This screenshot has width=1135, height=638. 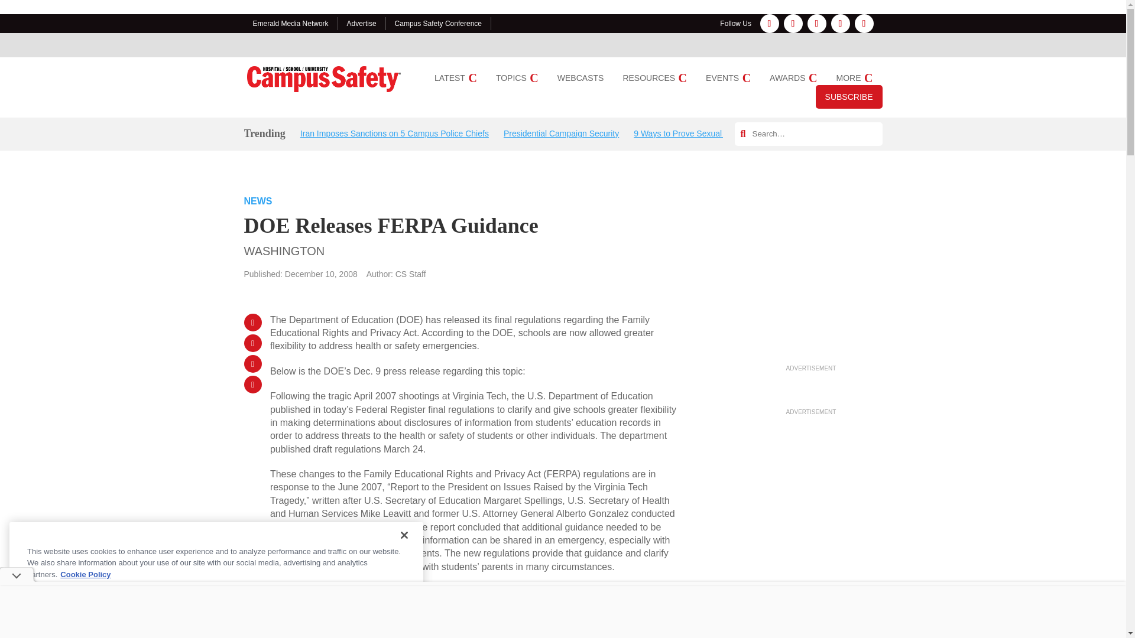 What do you see at coordinates (793, 24) in the screenshot?
I see `Follow on Instagram` at bounding box center [793, 24].